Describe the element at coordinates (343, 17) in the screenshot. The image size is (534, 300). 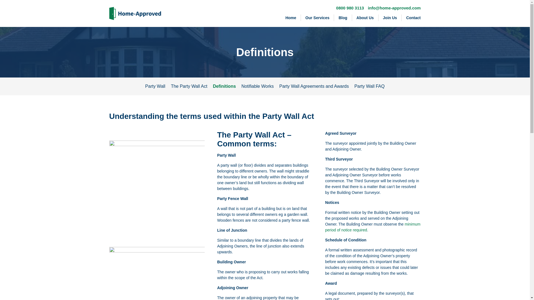
I see `Blog` at that location.